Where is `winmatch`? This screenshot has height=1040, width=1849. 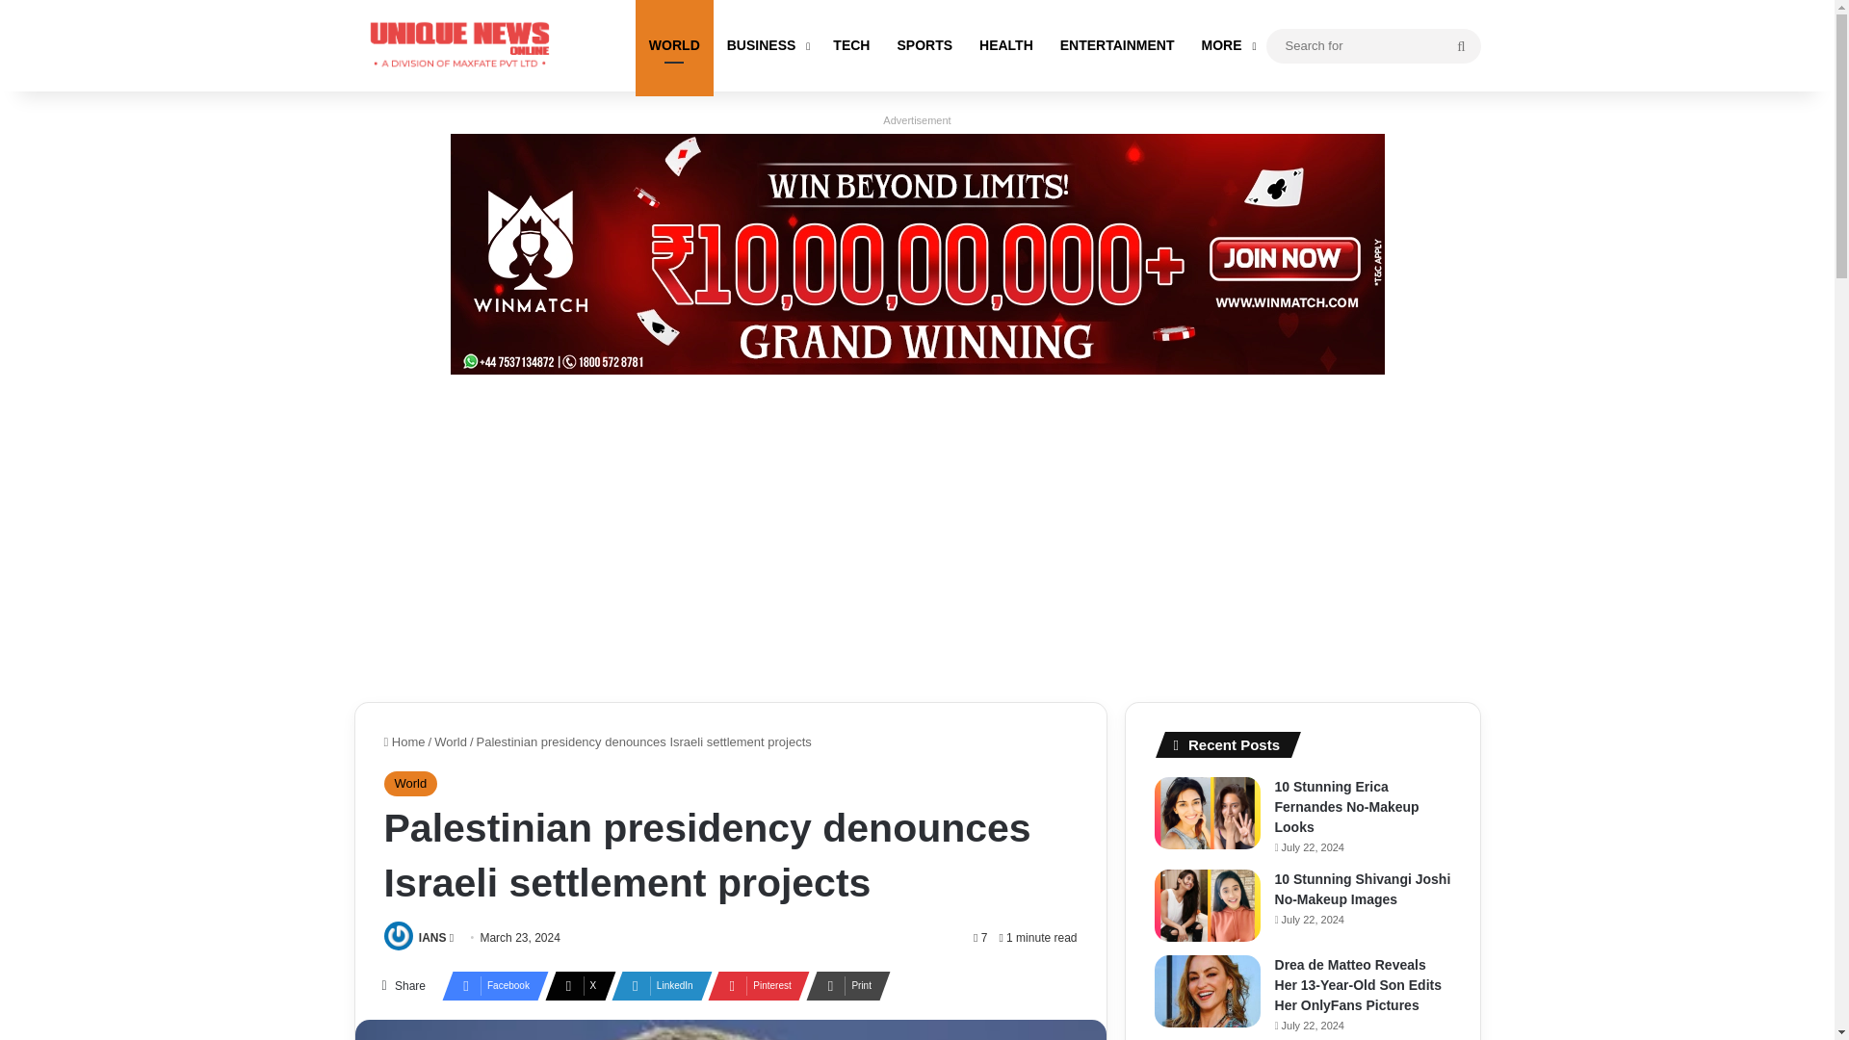
winmatch is located at coordinates (918, 252).